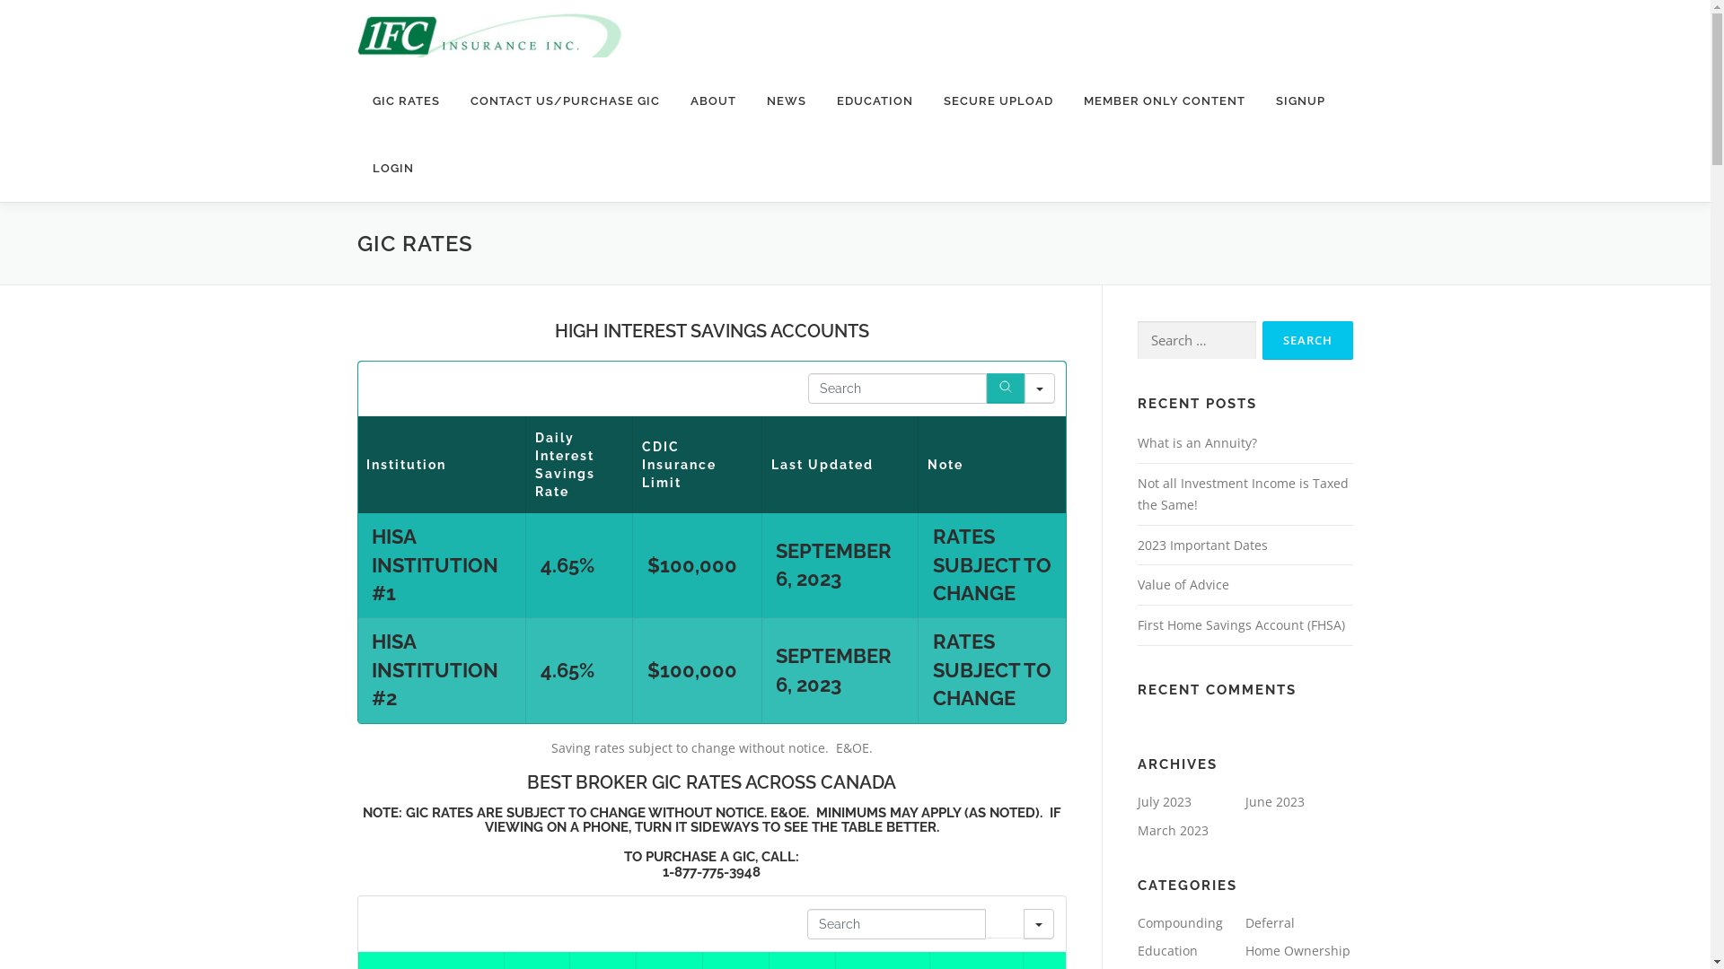  I want to click on Compounding, so click(1180, 922).